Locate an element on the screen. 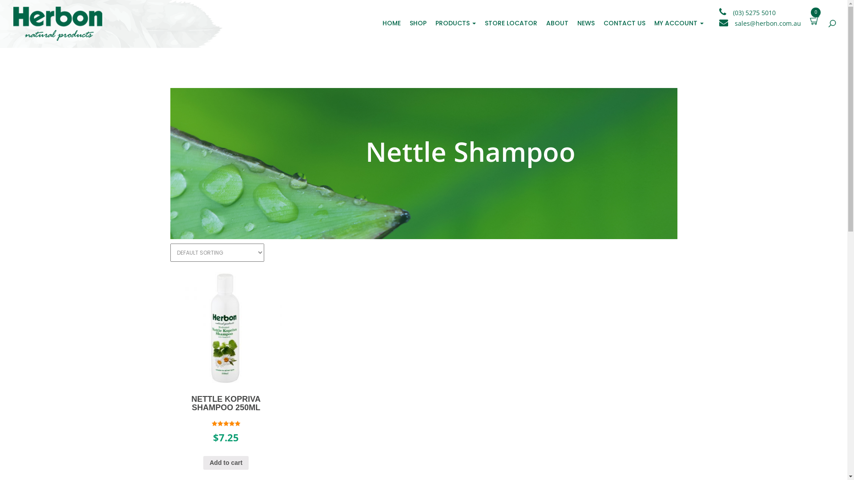 This screenshot has width=854, height=480. CONTACT US is located at coordinates (624, 23).